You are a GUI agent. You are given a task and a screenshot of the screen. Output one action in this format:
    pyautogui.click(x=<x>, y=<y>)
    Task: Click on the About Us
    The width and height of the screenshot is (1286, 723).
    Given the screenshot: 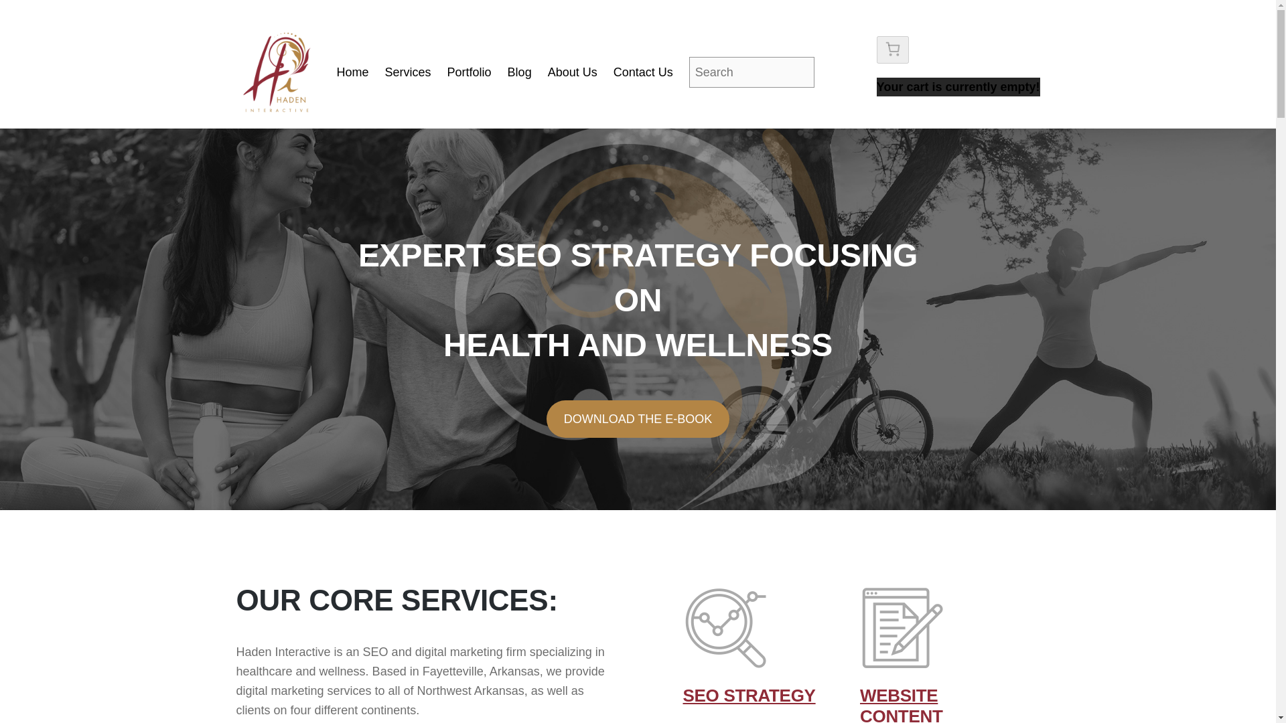 What is the action you would take?
    pyautogui.click(x=572, y=72)
    